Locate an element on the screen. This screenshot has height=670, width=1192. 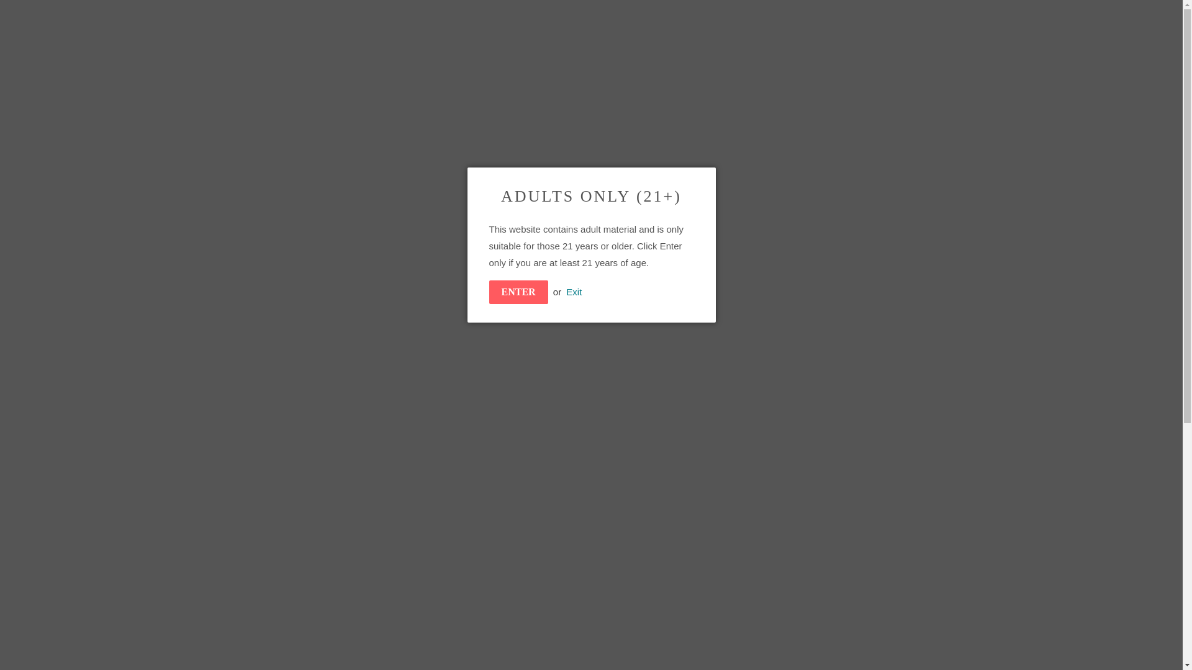
Products is located at coordinates (275, 163).